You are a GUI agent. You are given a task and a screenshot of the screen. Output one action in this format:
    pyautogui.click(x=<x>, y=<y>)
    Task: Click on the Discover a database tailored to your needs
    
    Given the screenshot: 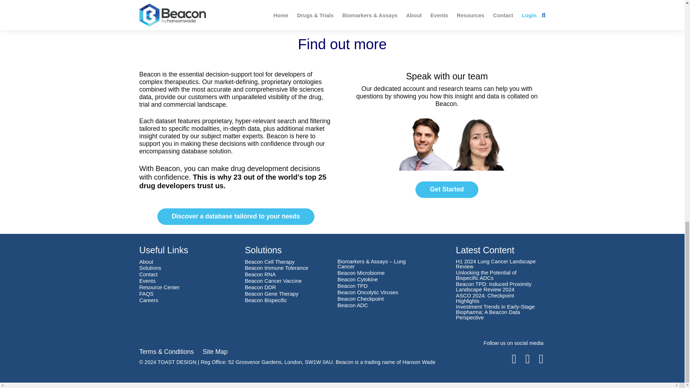 What is the action you would take?
    pyautogui.click(x=236, y=216)
    